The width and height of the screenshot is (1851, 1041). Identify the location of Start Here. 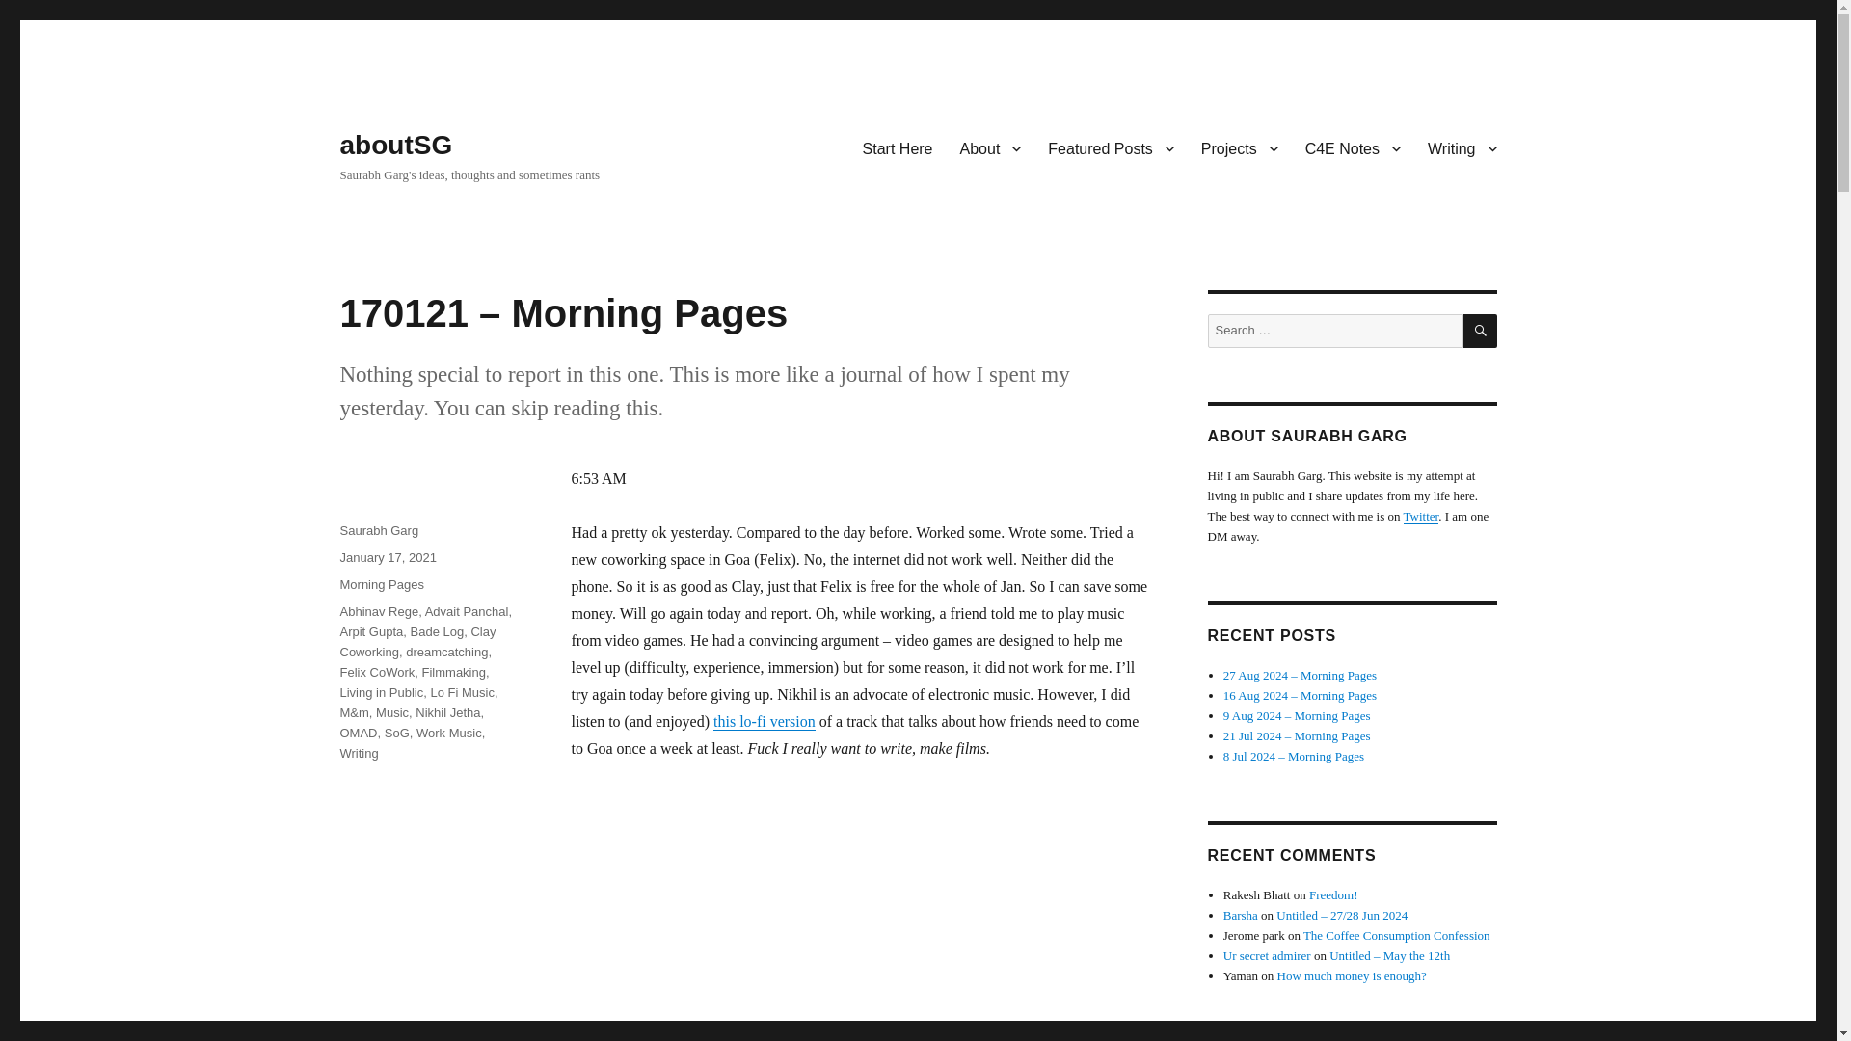
(898, 147).